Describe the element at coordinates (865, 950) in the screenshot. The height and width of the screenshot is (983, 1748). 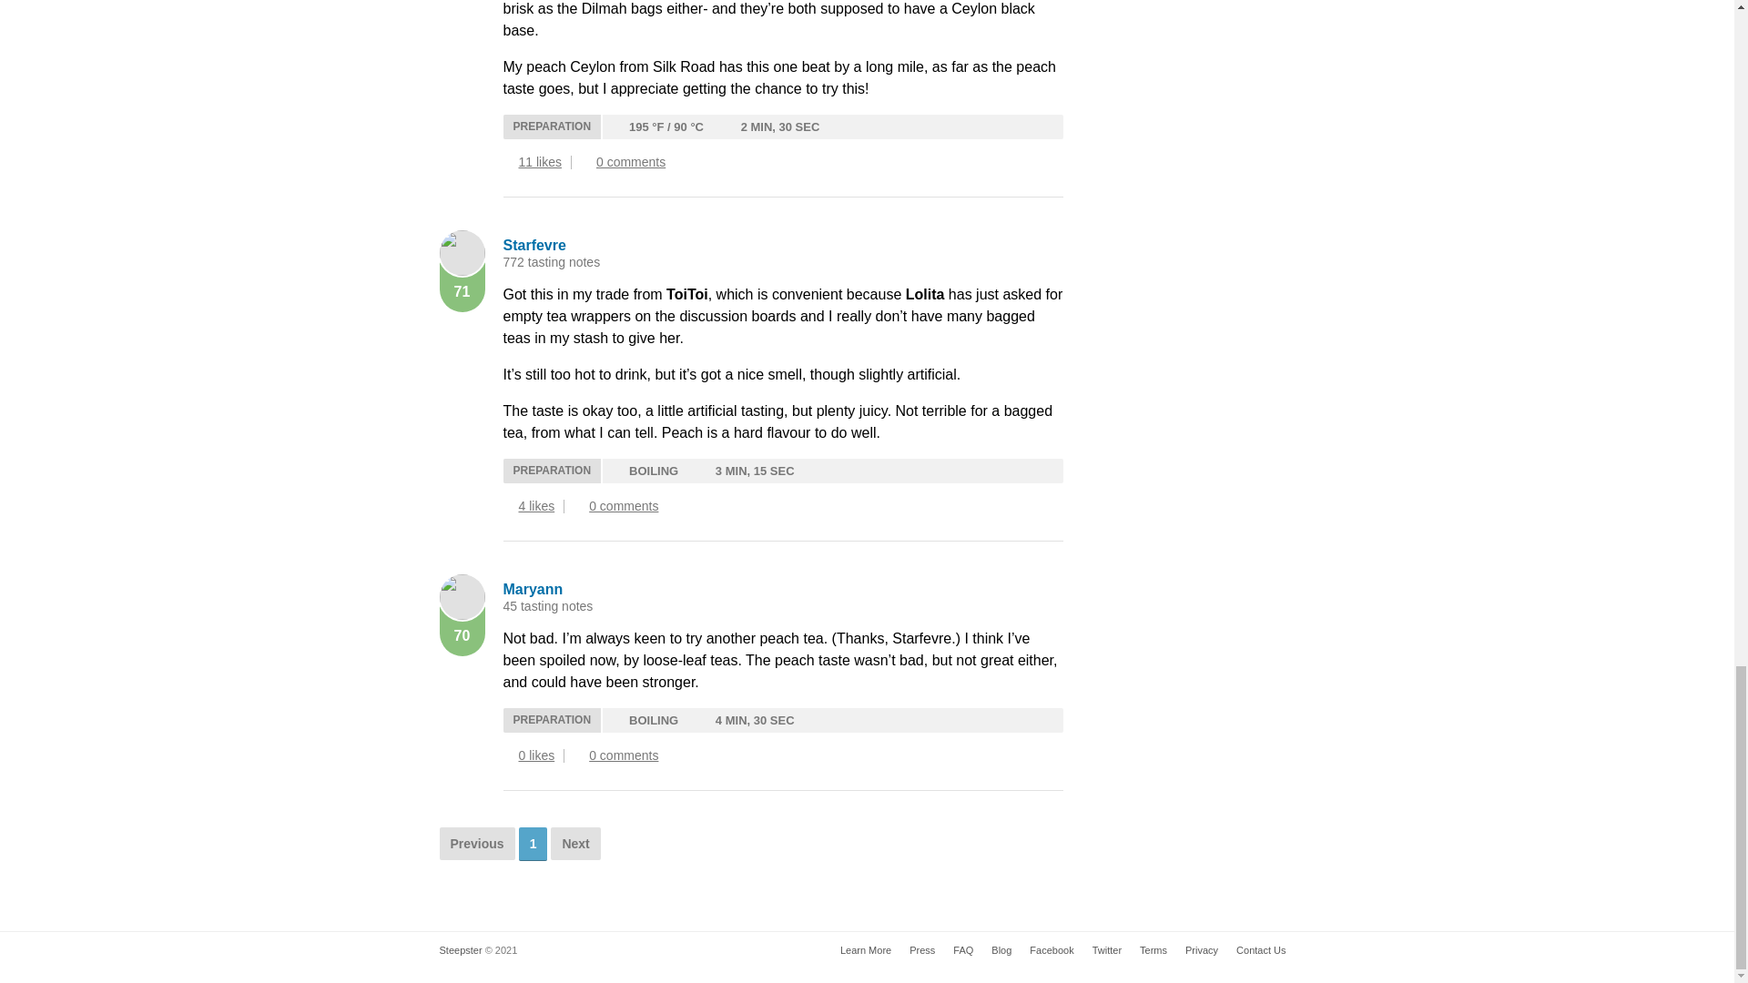
I see `Take a Tour of Steepster` at that location.